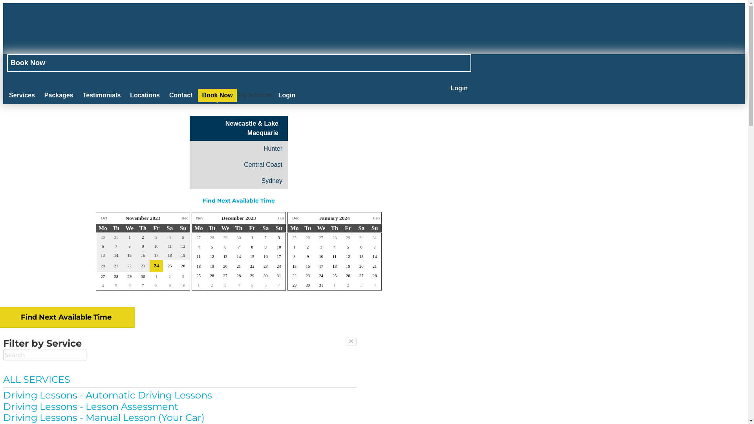 The height and width of the screenshot is (424, 754). I want to click on 29, so click(348, 238).